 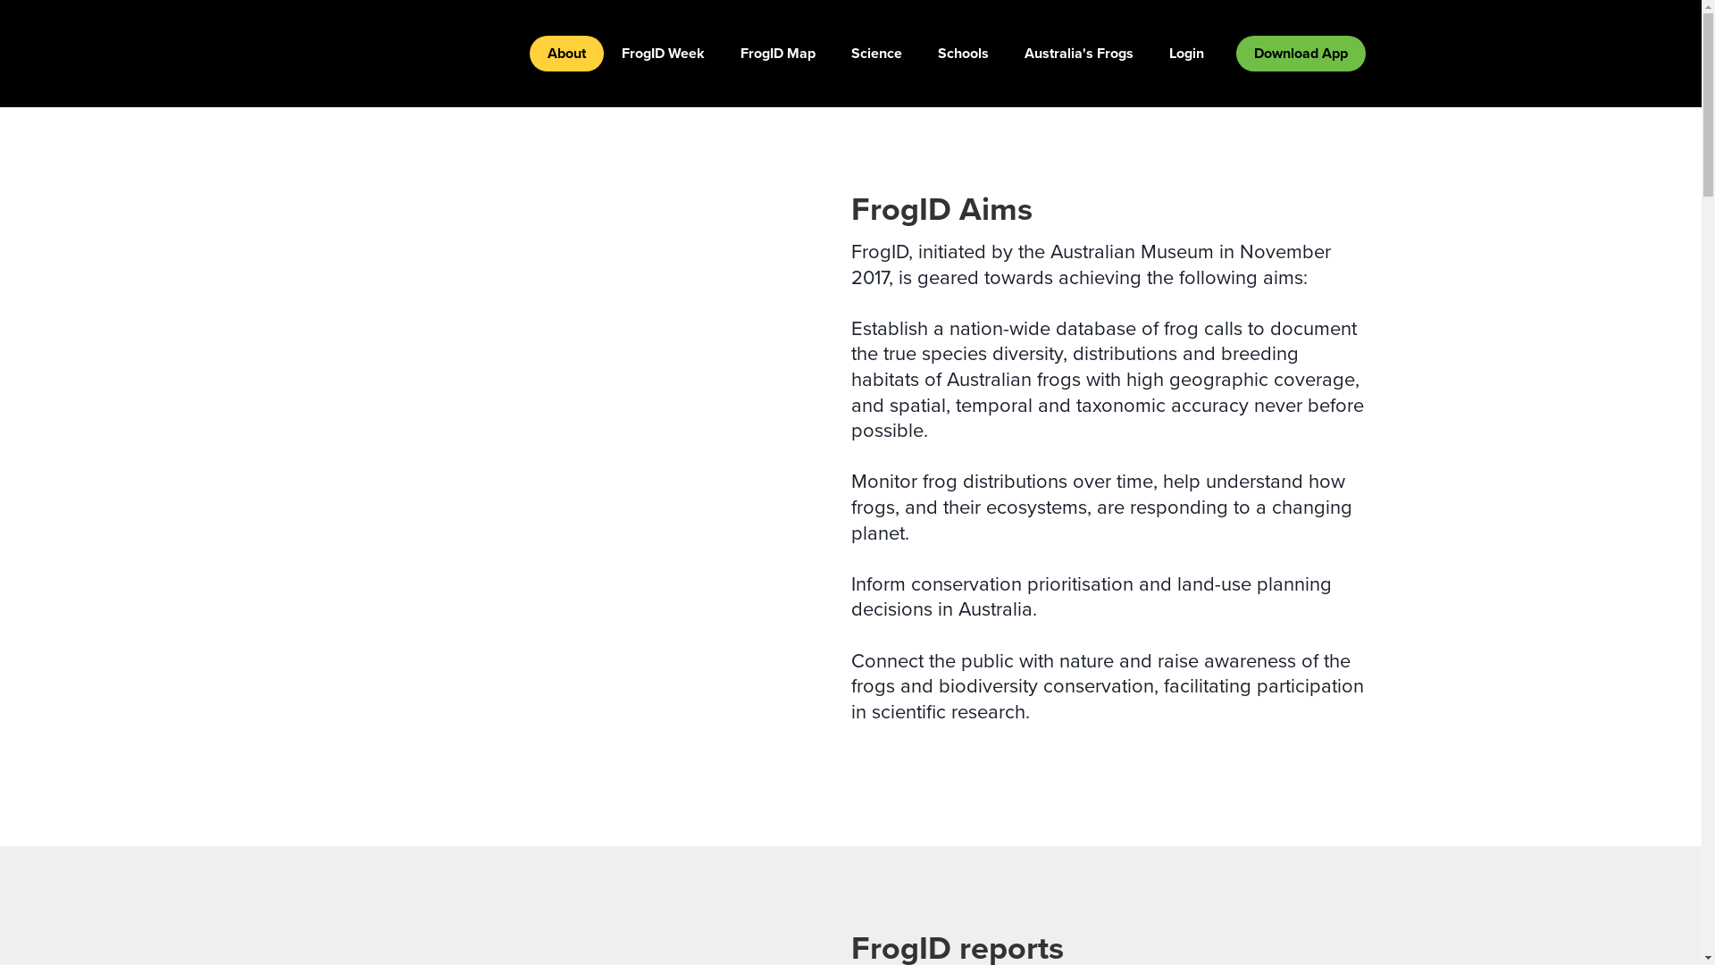 What do you see at coordinates (663, 52) in the screenshot?
I see `FrogID Week` at bounding box center [663, 52].